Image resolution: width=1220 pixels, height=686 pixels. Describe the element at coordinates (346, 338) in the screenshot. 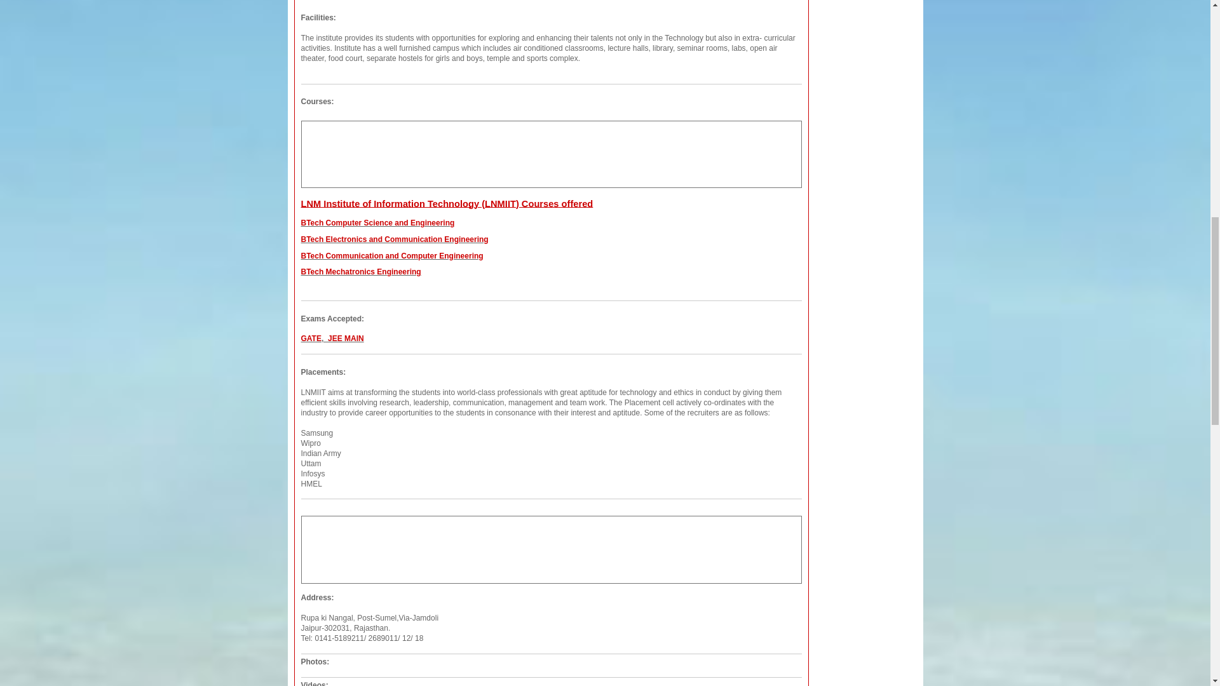

I see `JEE MAIN` at that location.